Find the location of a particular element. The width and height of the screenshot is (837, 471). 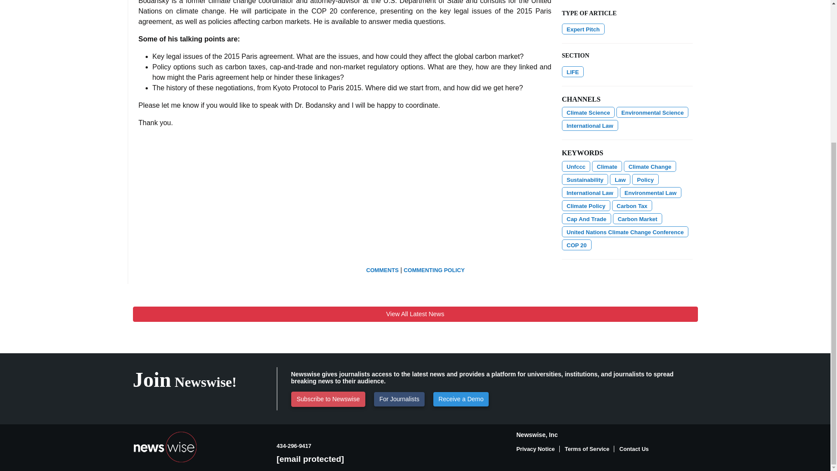

Show all articles in this channel is located at coordinates (589, 113).